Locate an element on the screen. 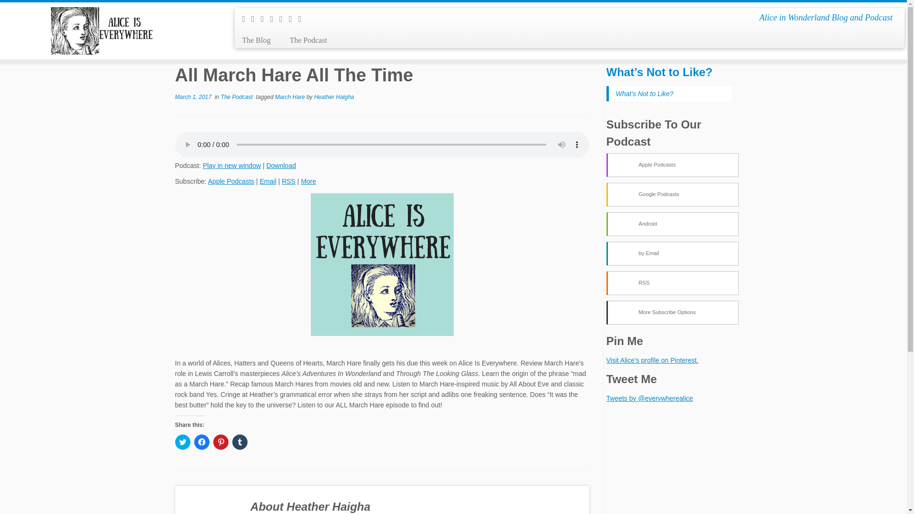  Subscribe on Apple Podcasts is located at coordinates (231, 181).